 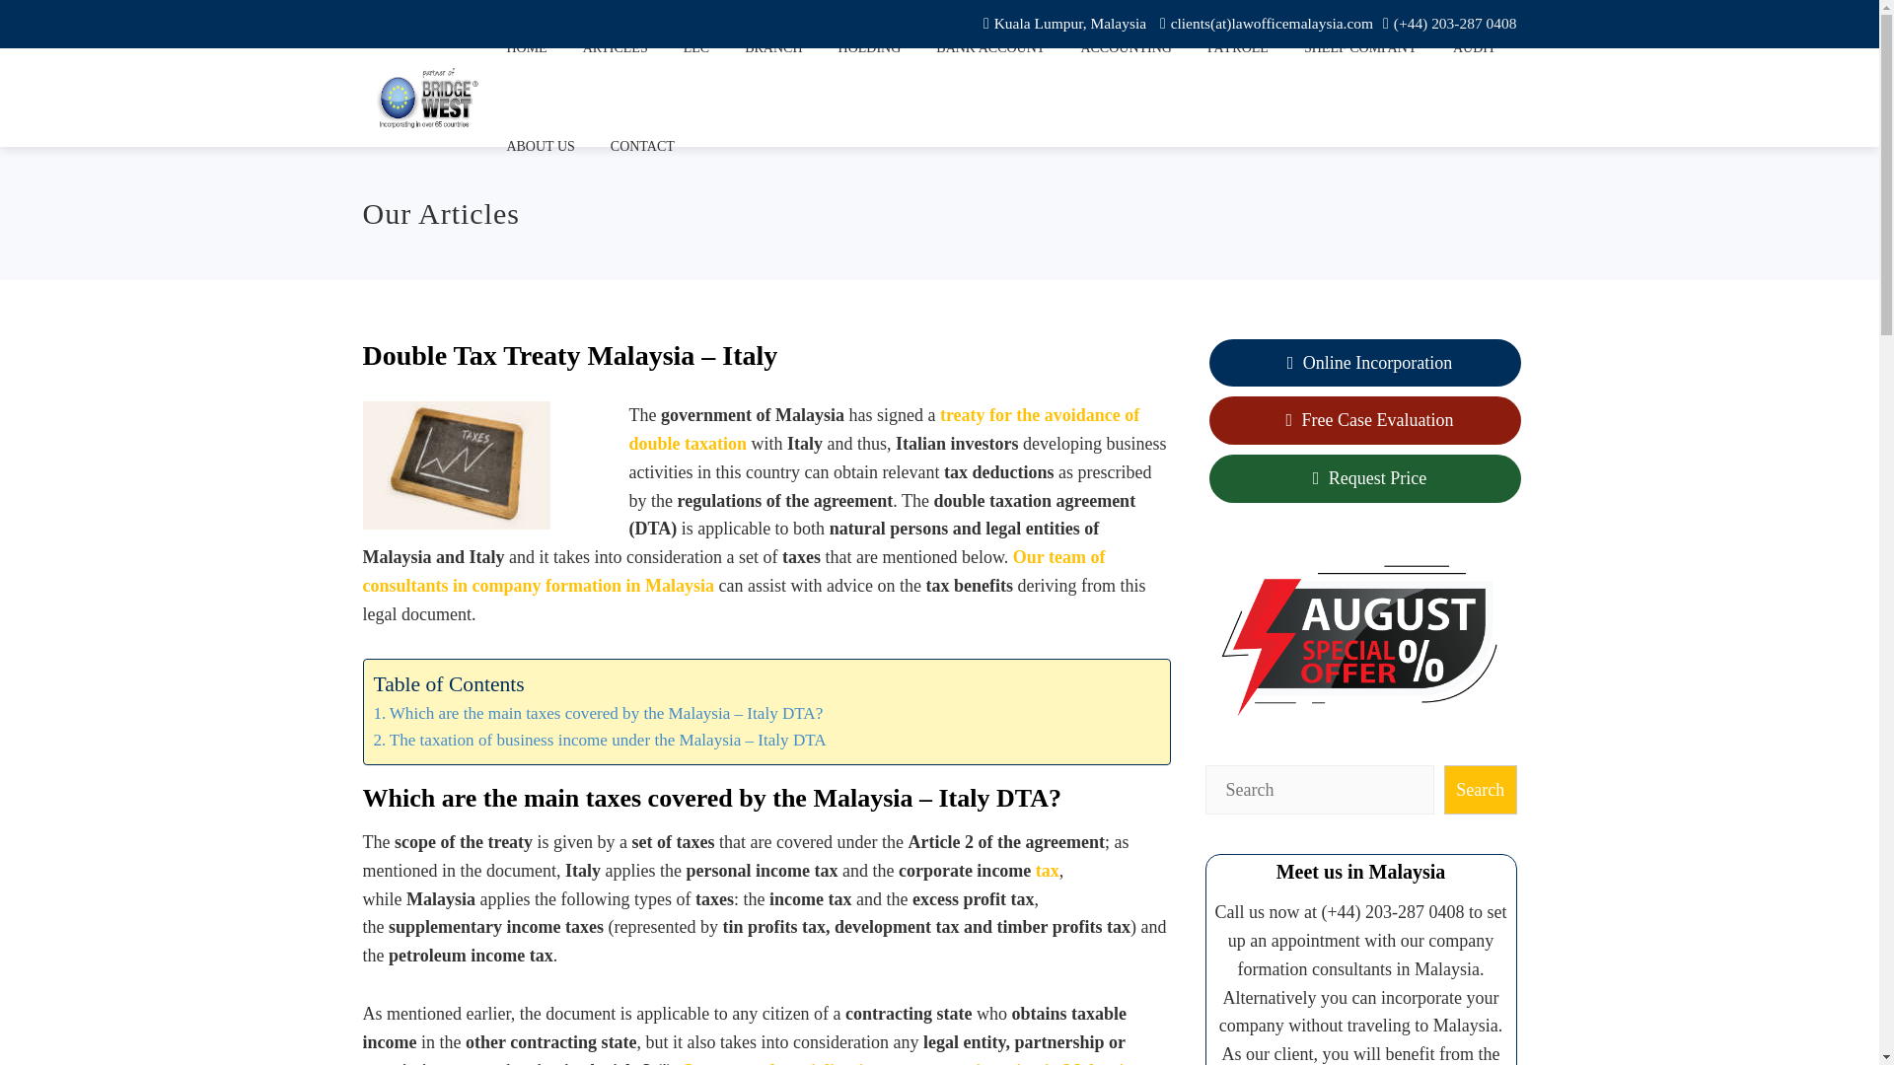 I want to click on tax, so click(x=1048, y=870).